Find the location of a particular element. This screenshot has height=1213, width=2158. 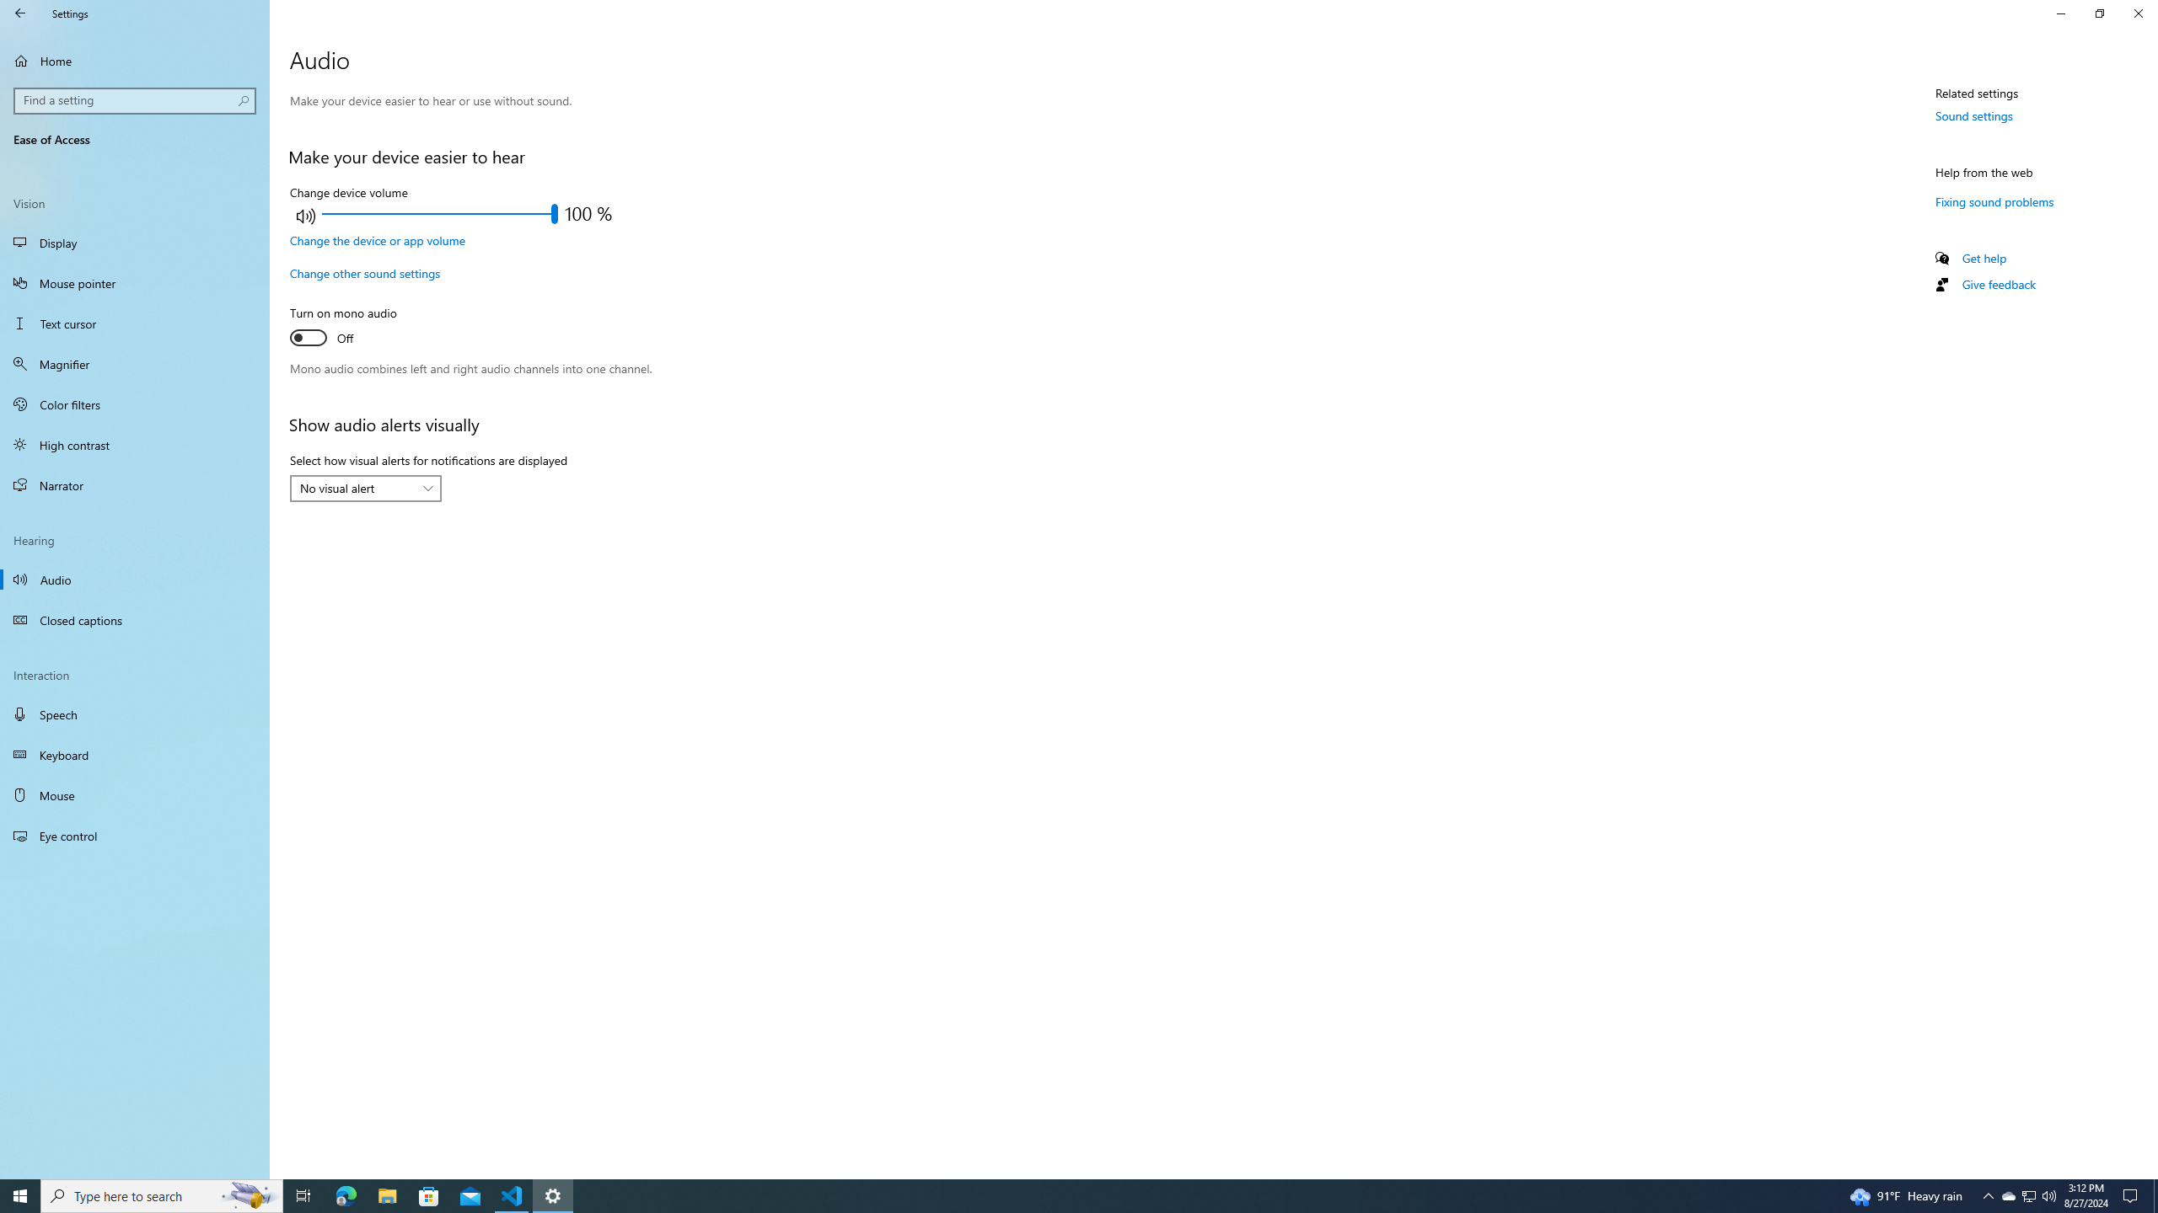

Narrator is located at coordinates (135, 485).